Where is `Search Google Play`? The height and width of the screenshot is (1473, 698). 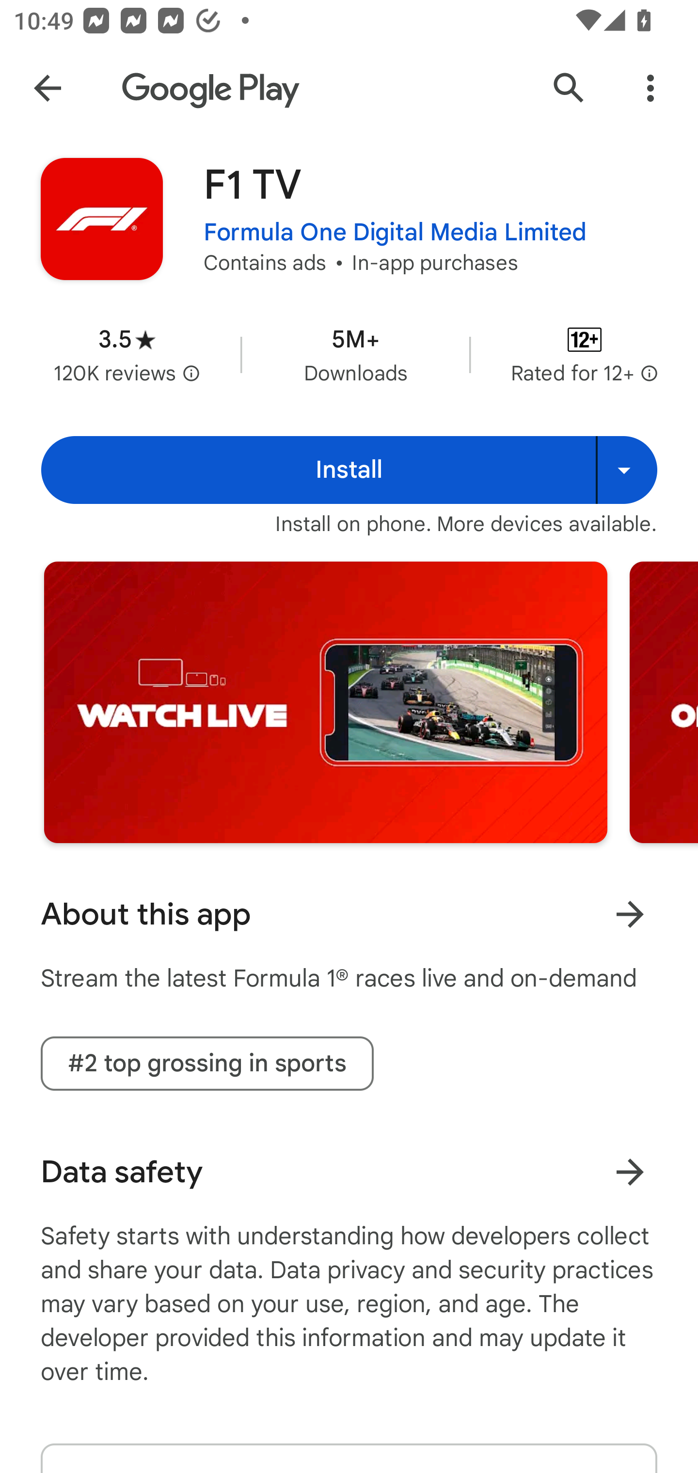
Search Google Play is located at coordinates (569, 88).